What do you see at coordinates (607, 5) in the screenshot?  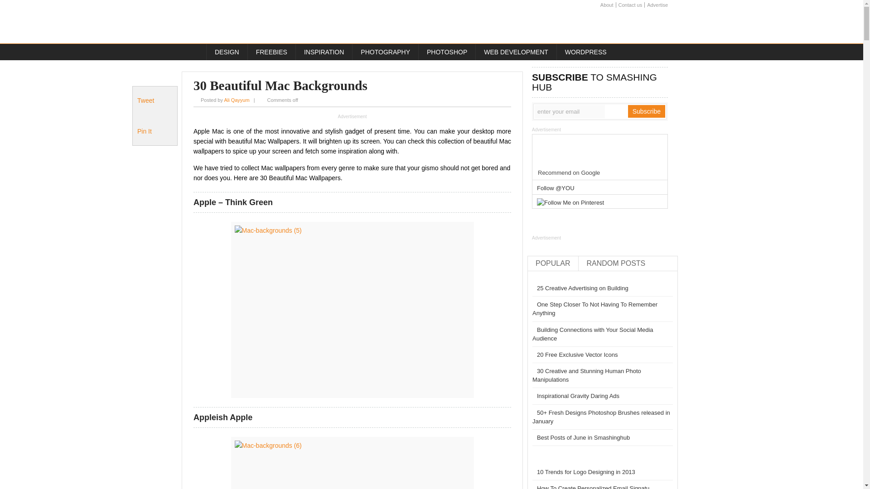 I see `About Smashing Hub` at bounding box center [607, 5].